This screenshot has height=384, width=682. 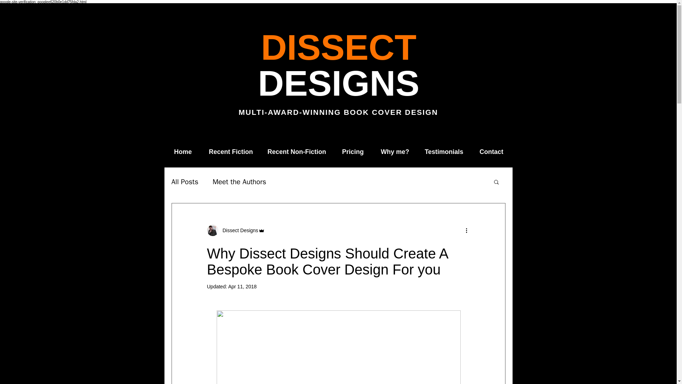 I want to click on Recent Non-Fiction, so click(x=296, y=151).